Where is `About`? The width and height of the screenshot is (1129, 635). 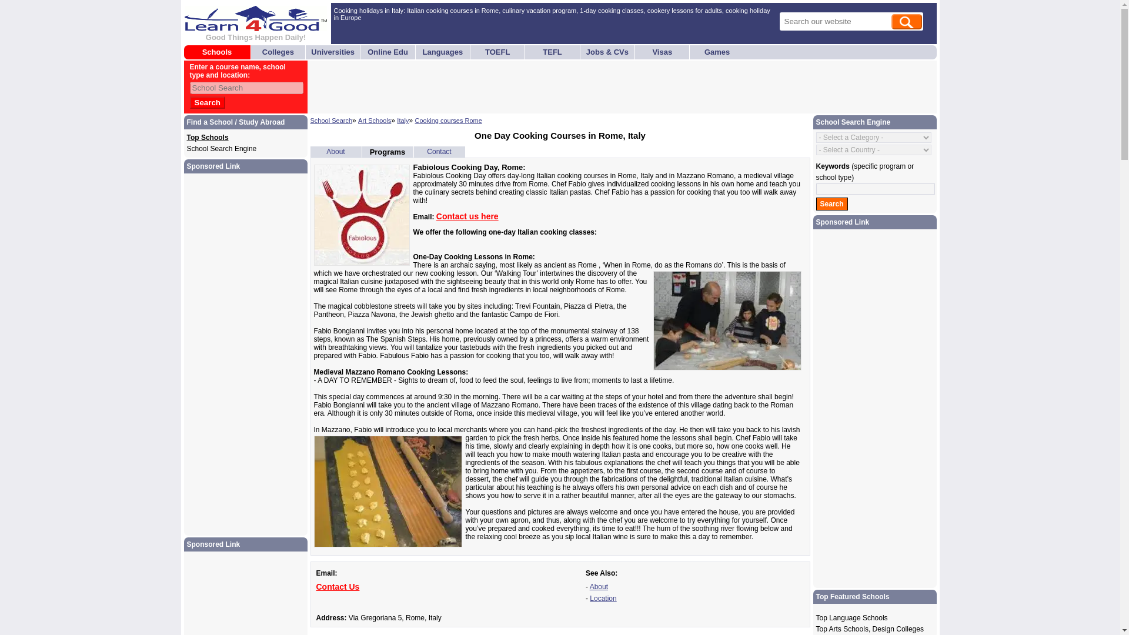 About is located at coordinates (599, 587).